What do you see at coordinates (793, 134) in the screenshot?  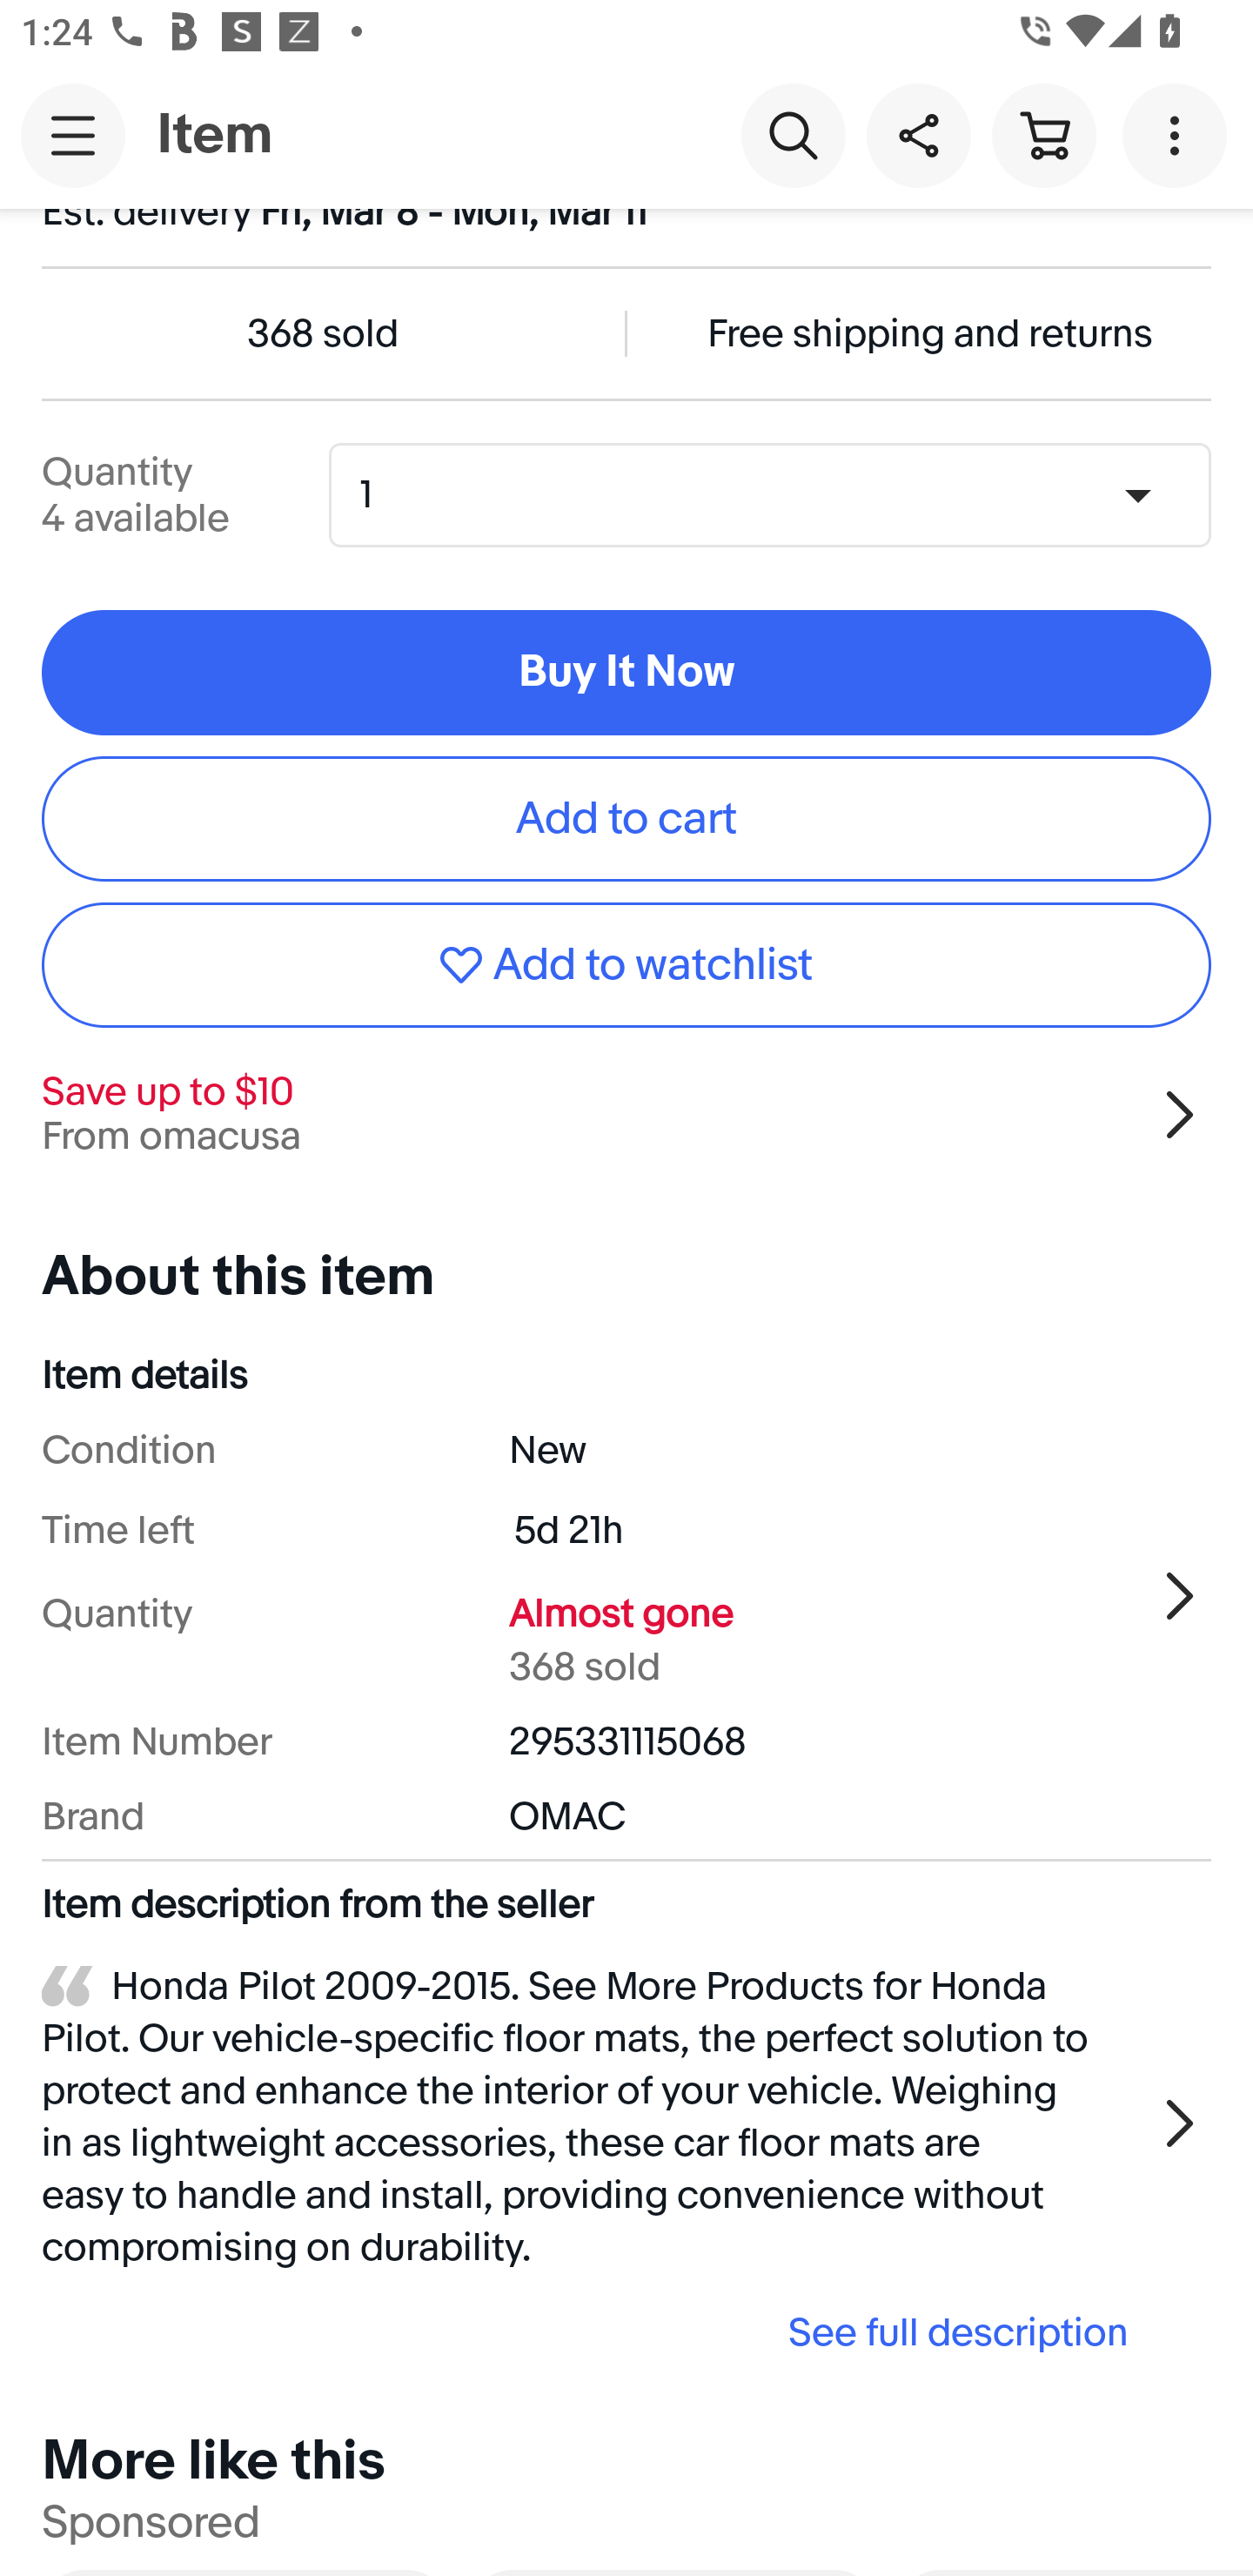 I see `Search` at bounding box center [793, 134].